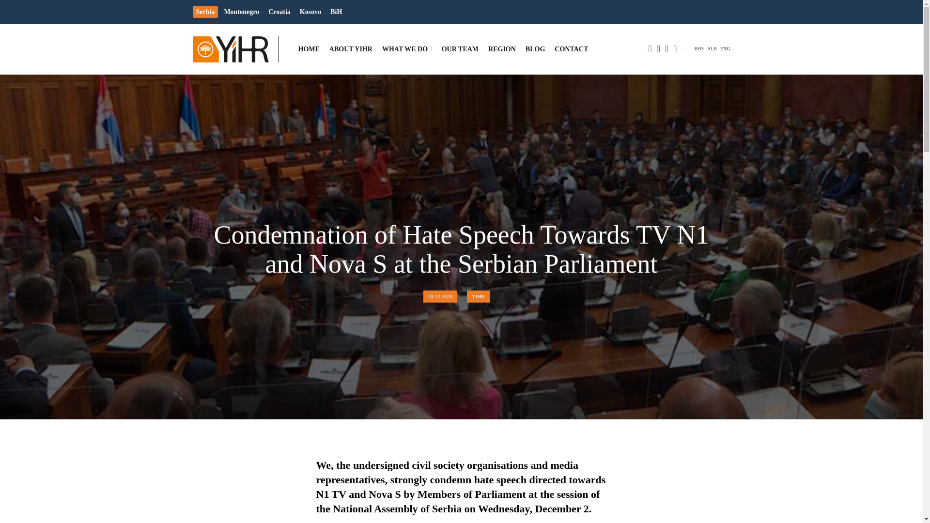 This screenshot has height=523, width=930. Describe the element at coordinates (336, 12) in the screenshot. I see `BiH` at that location.